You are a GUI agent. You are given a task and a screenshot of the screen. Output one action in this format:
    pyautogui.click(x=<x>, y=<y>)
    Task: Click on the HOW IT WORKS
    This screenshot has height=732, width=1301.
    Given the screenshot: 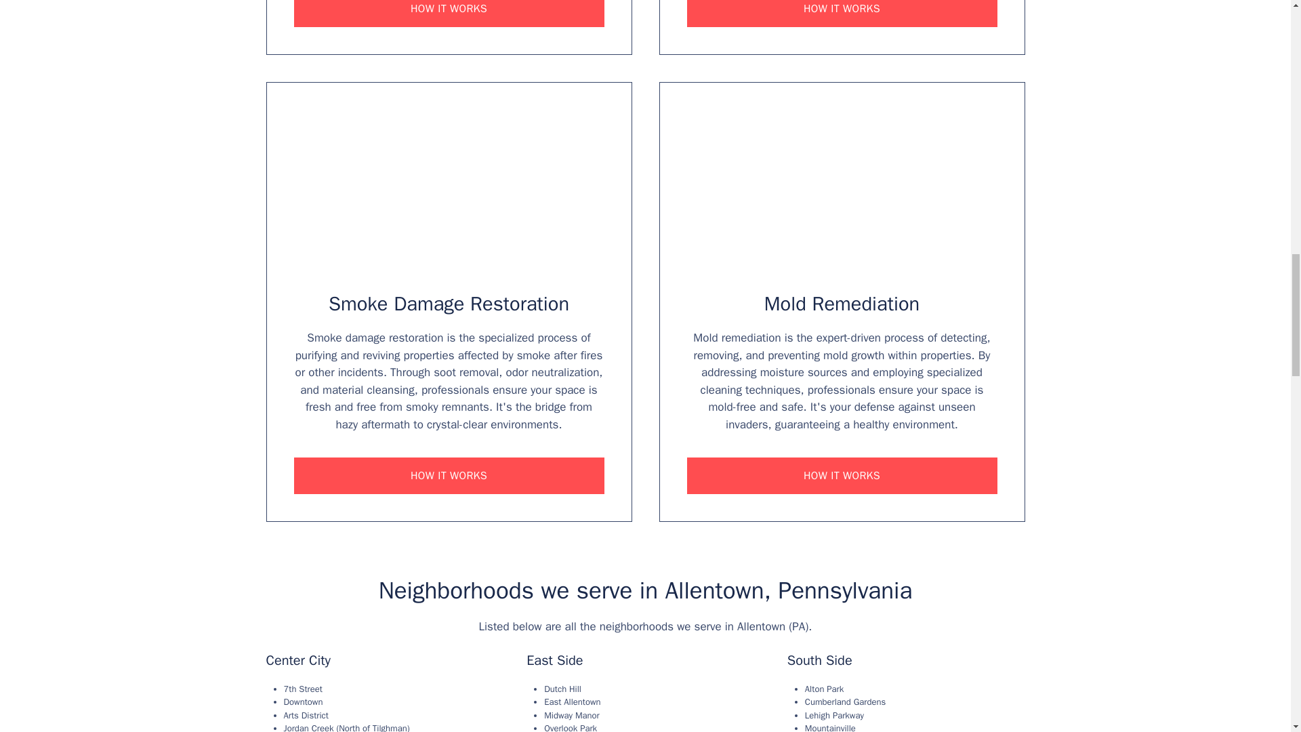 What is the action you would take?
    pyautogui.click(x=842, y=476)
    